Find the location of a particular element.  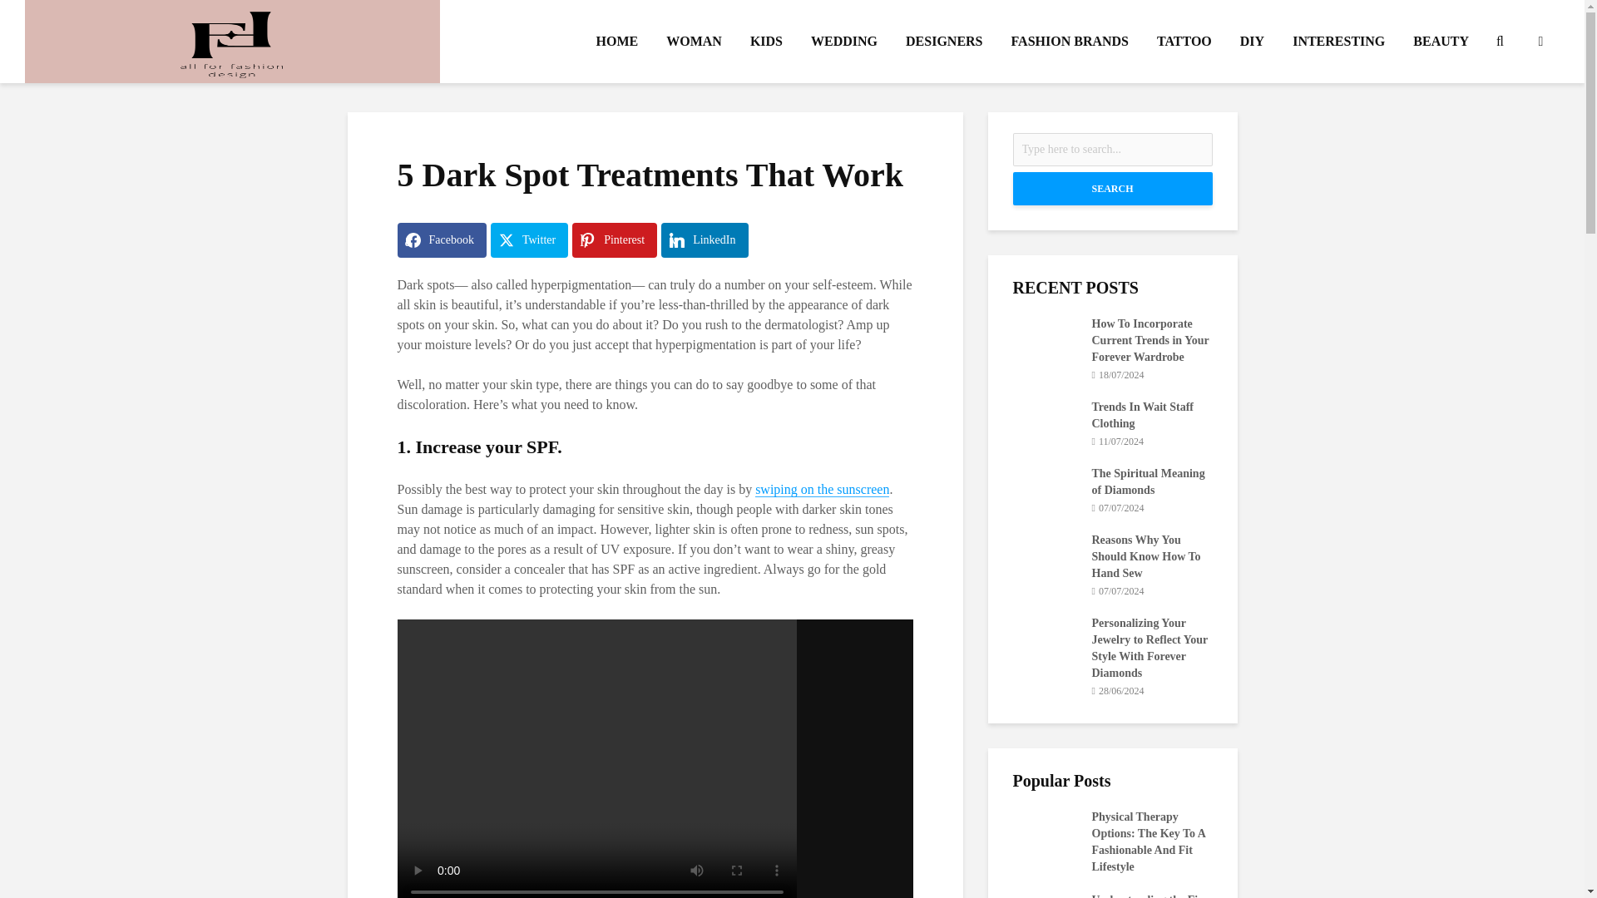

WEDDING is located at coordinates (843, 42).